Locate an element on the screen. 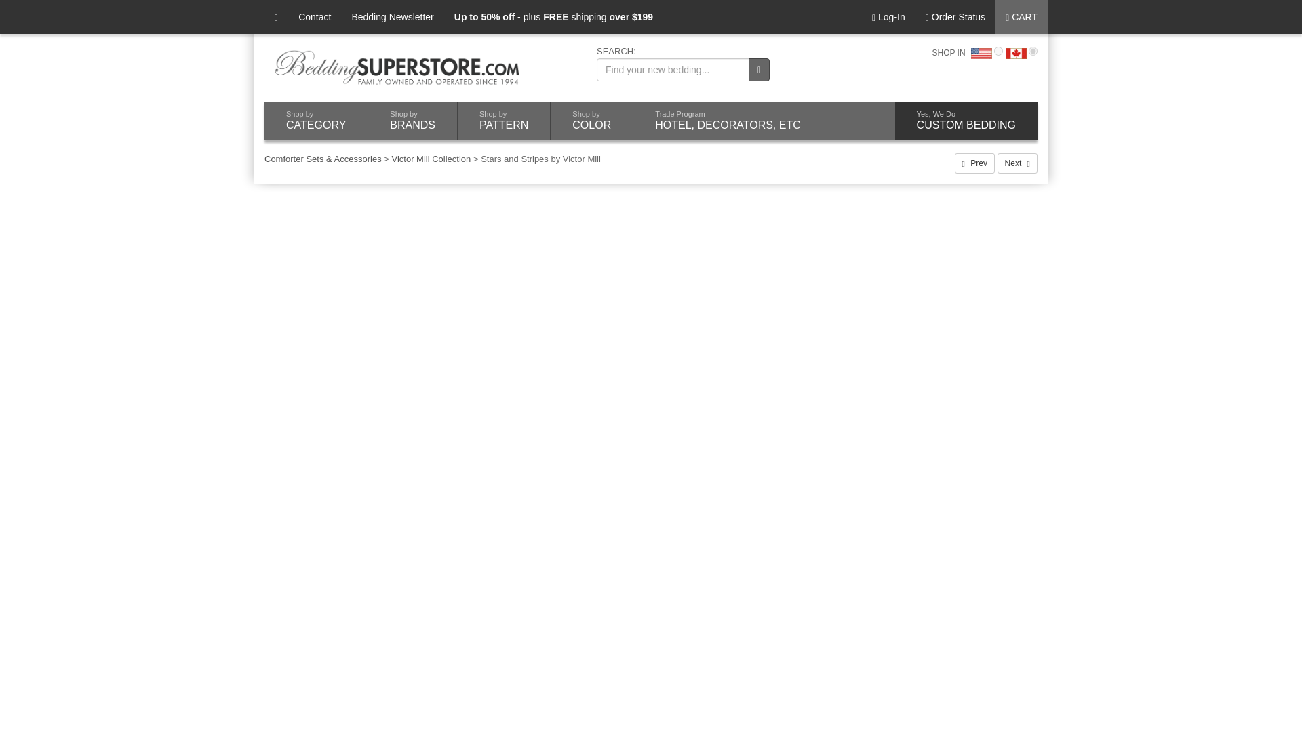 This screenshot has width=1302, height=732. CART is located at coordinates (412, 121).